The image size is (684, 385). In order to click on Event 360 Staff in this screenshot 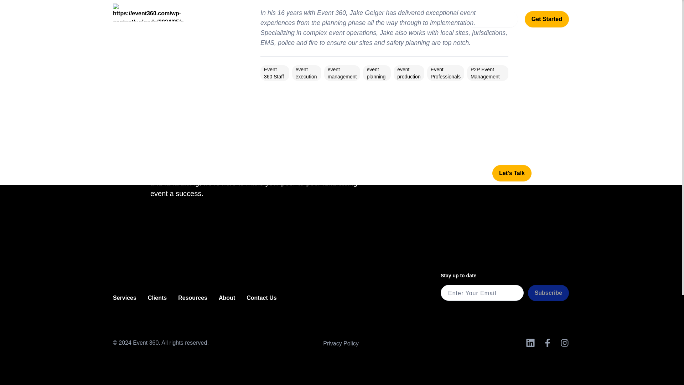, I will do `click(274, 73)`.